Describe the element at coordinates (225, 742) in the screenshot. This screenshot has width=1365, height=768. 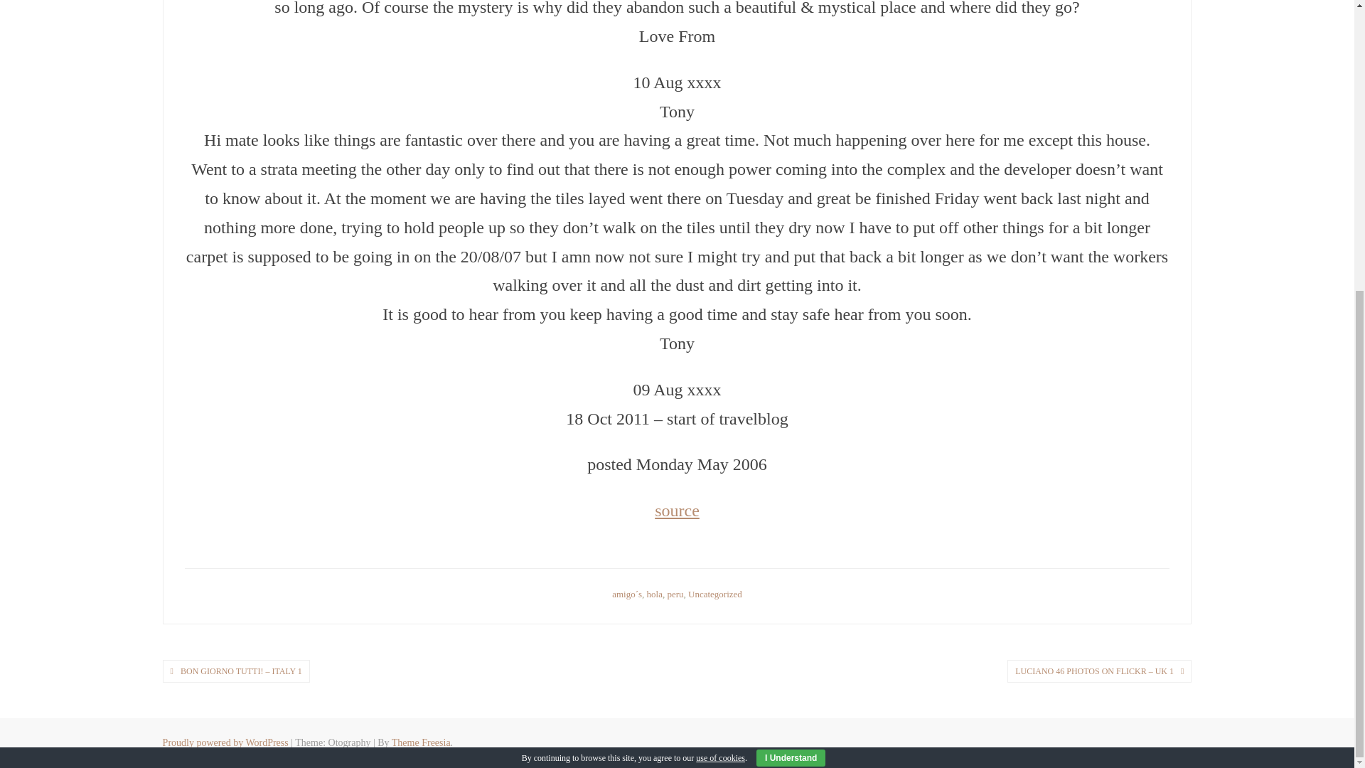
I see `Proudly powered by WordPress` at that location.